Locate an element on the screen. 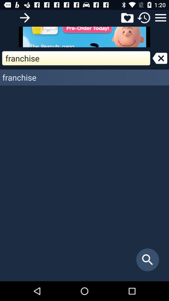  see full menu is located at coordinates (161, 18).